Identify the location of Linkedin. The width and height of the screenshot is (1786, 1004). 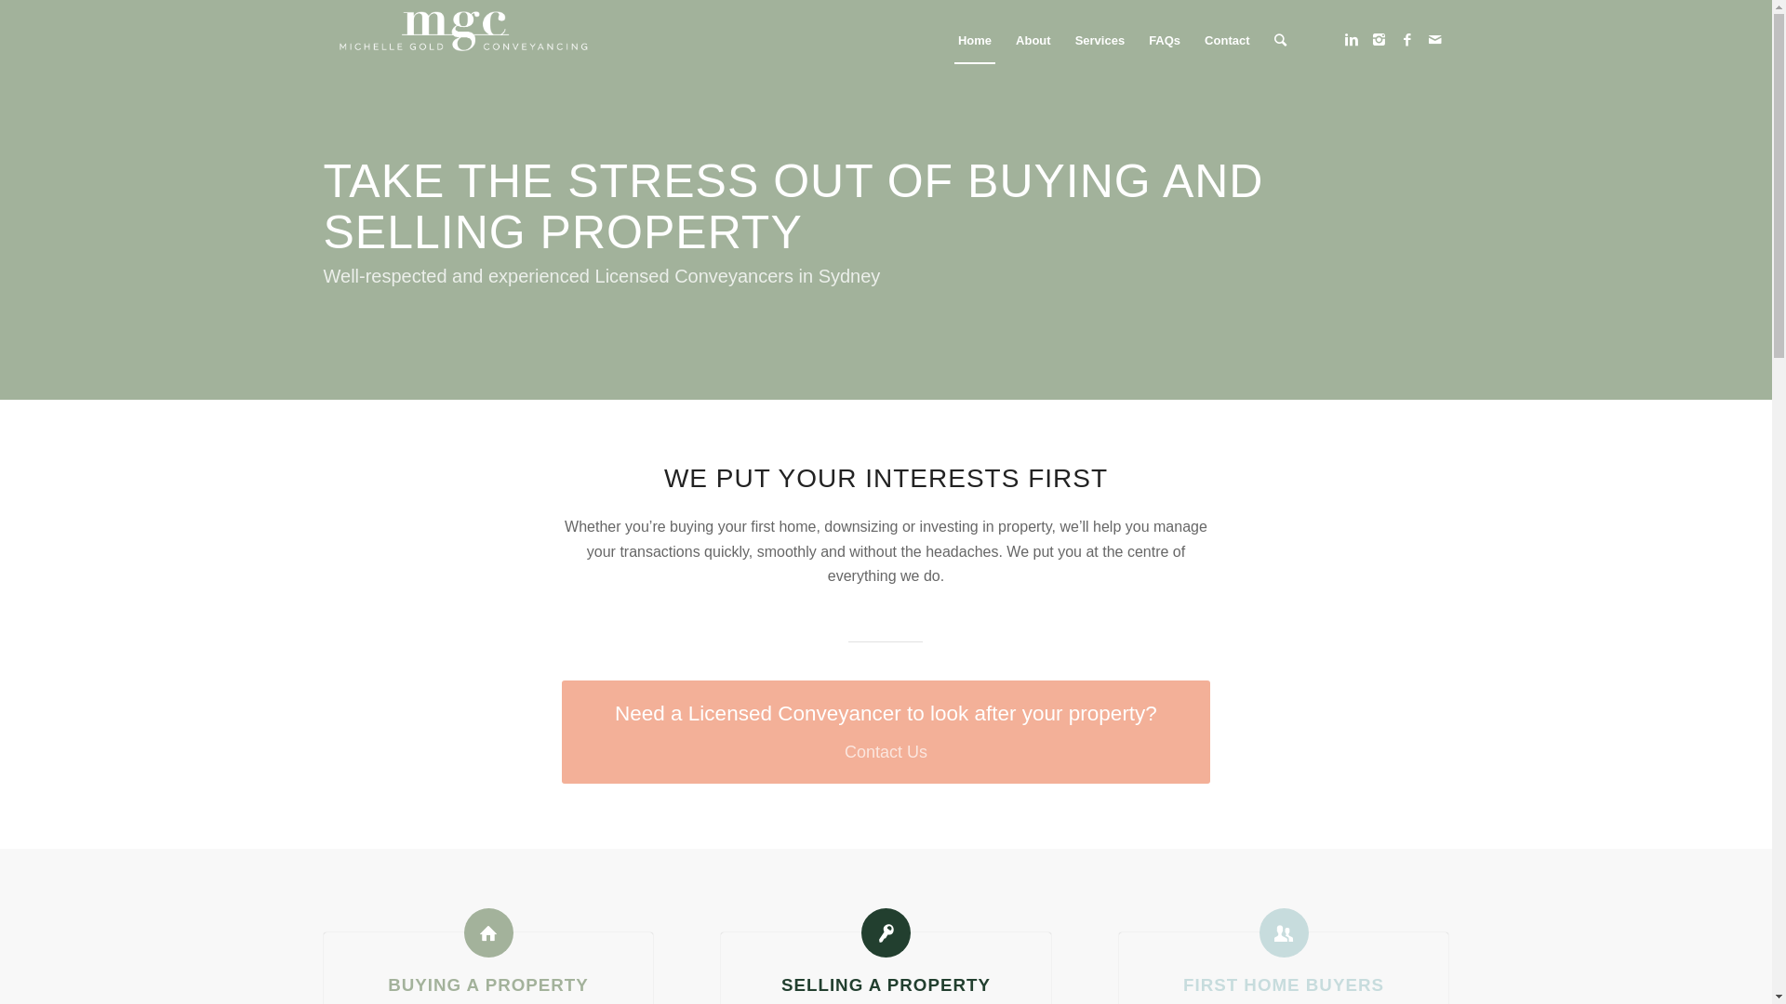
(1352, 40).